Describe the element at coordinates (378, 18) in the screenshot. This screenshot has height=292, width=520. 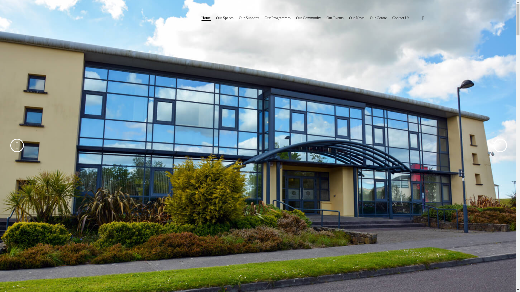
I see `Our Centre` at that location.